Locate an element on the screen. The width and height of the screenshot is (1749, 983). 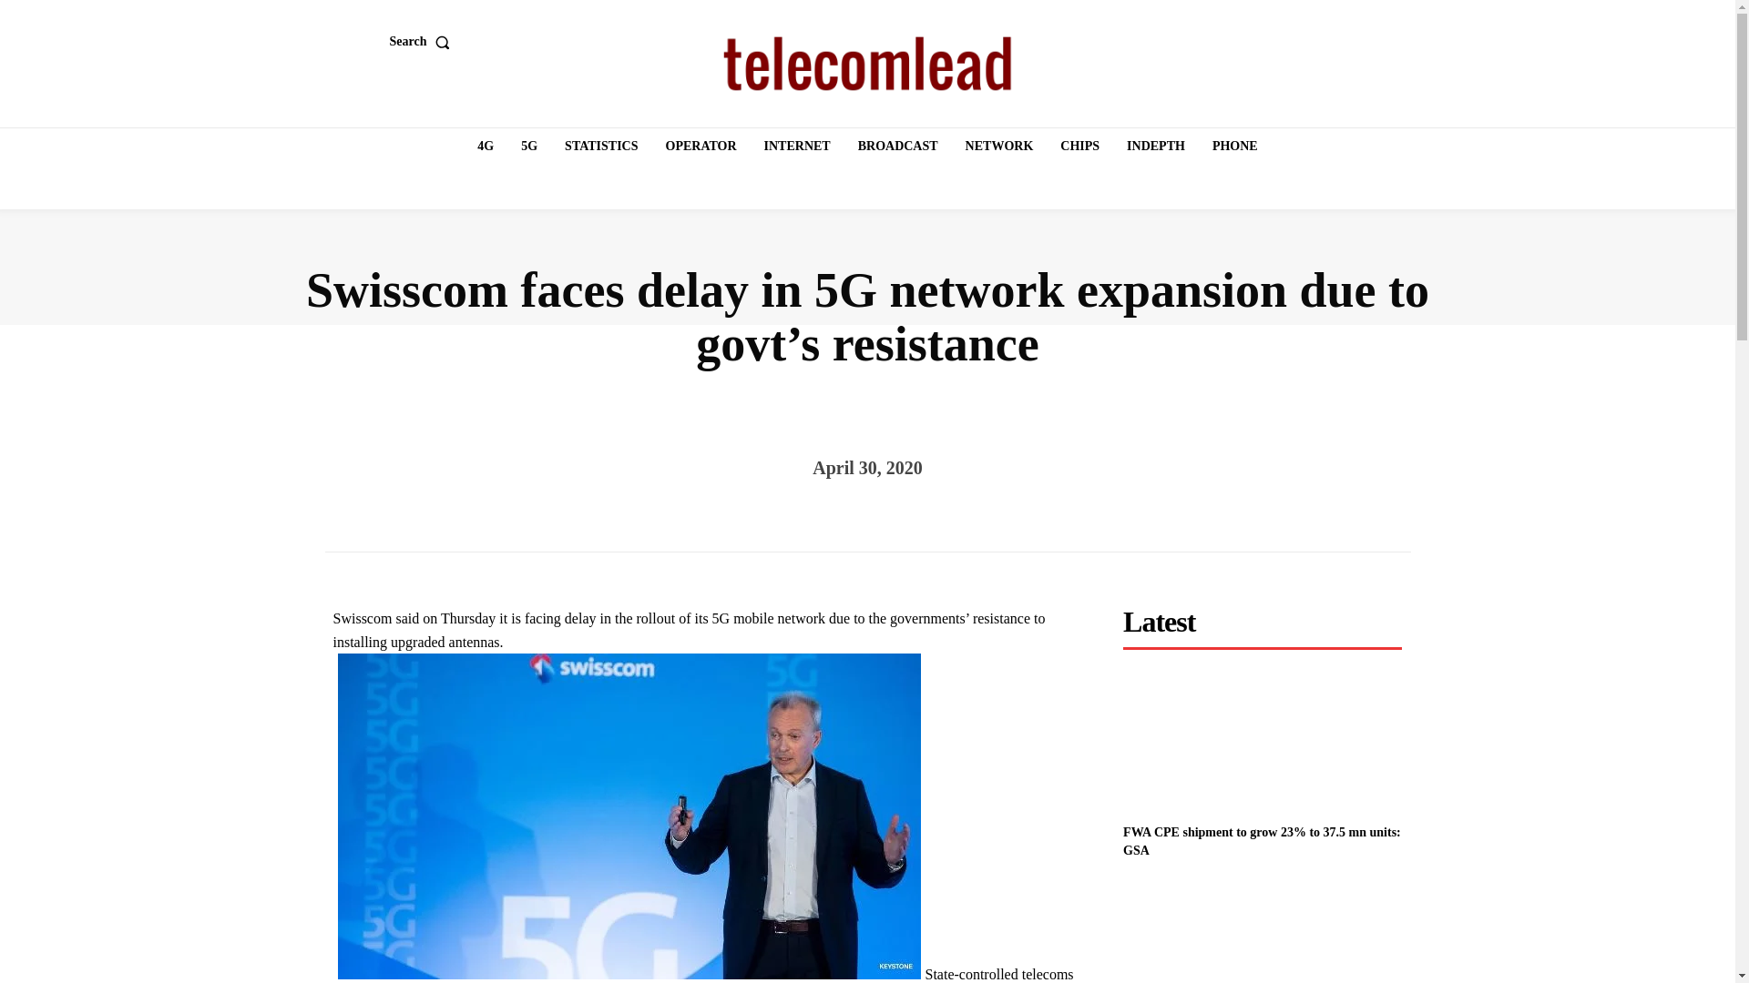
INDEPTH is located at coordinates (1155, 147).